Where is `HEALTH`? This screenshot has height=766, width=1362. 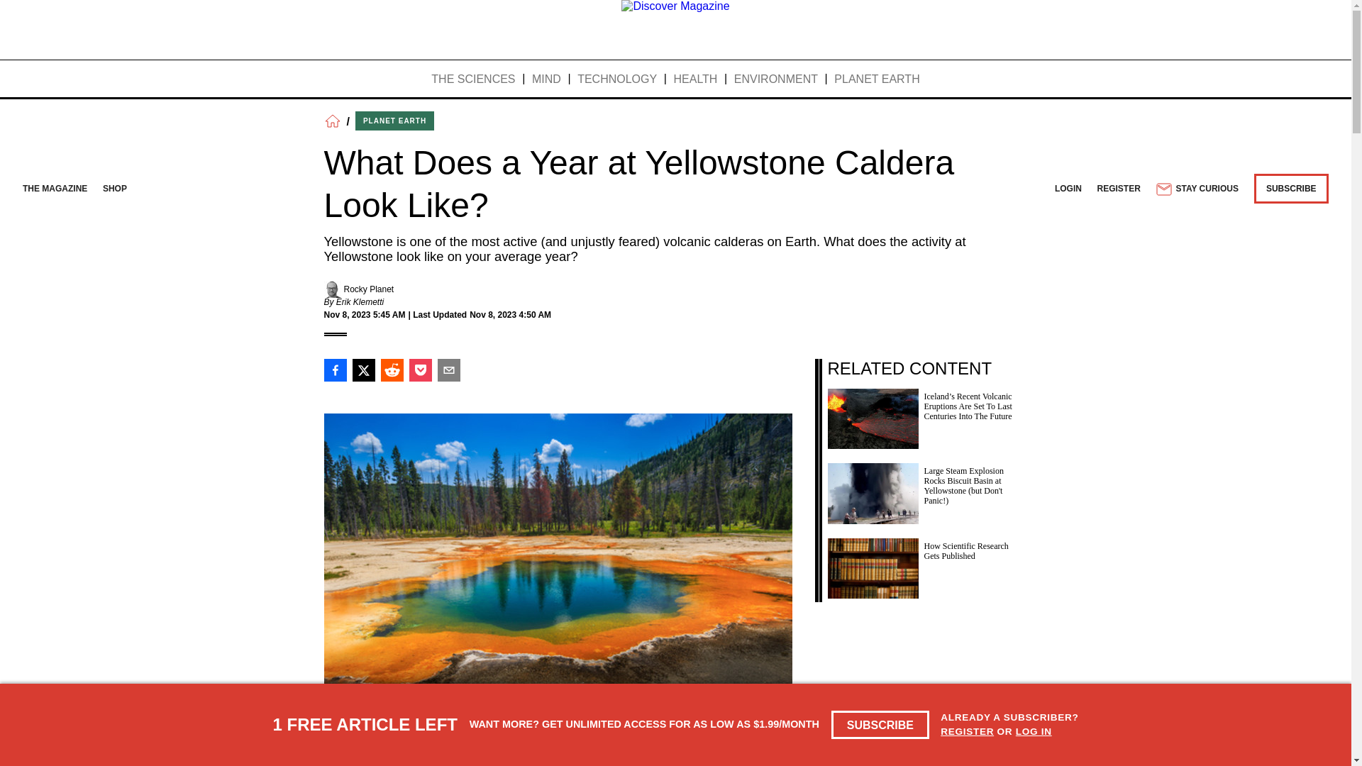
HEALTH is located at coordinates (695, 79).